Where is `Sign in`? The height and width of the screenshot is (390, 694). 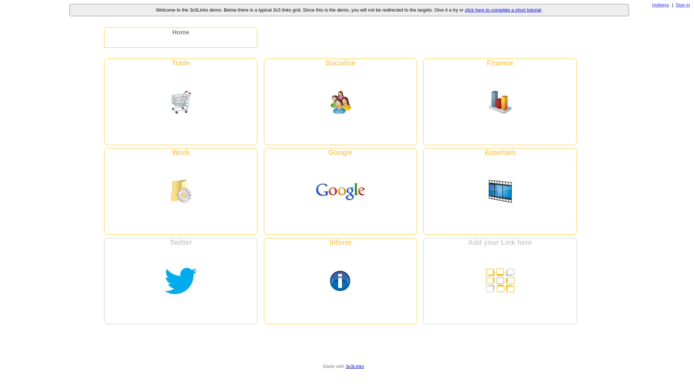 Sign in is located at coordinates (683, 5).